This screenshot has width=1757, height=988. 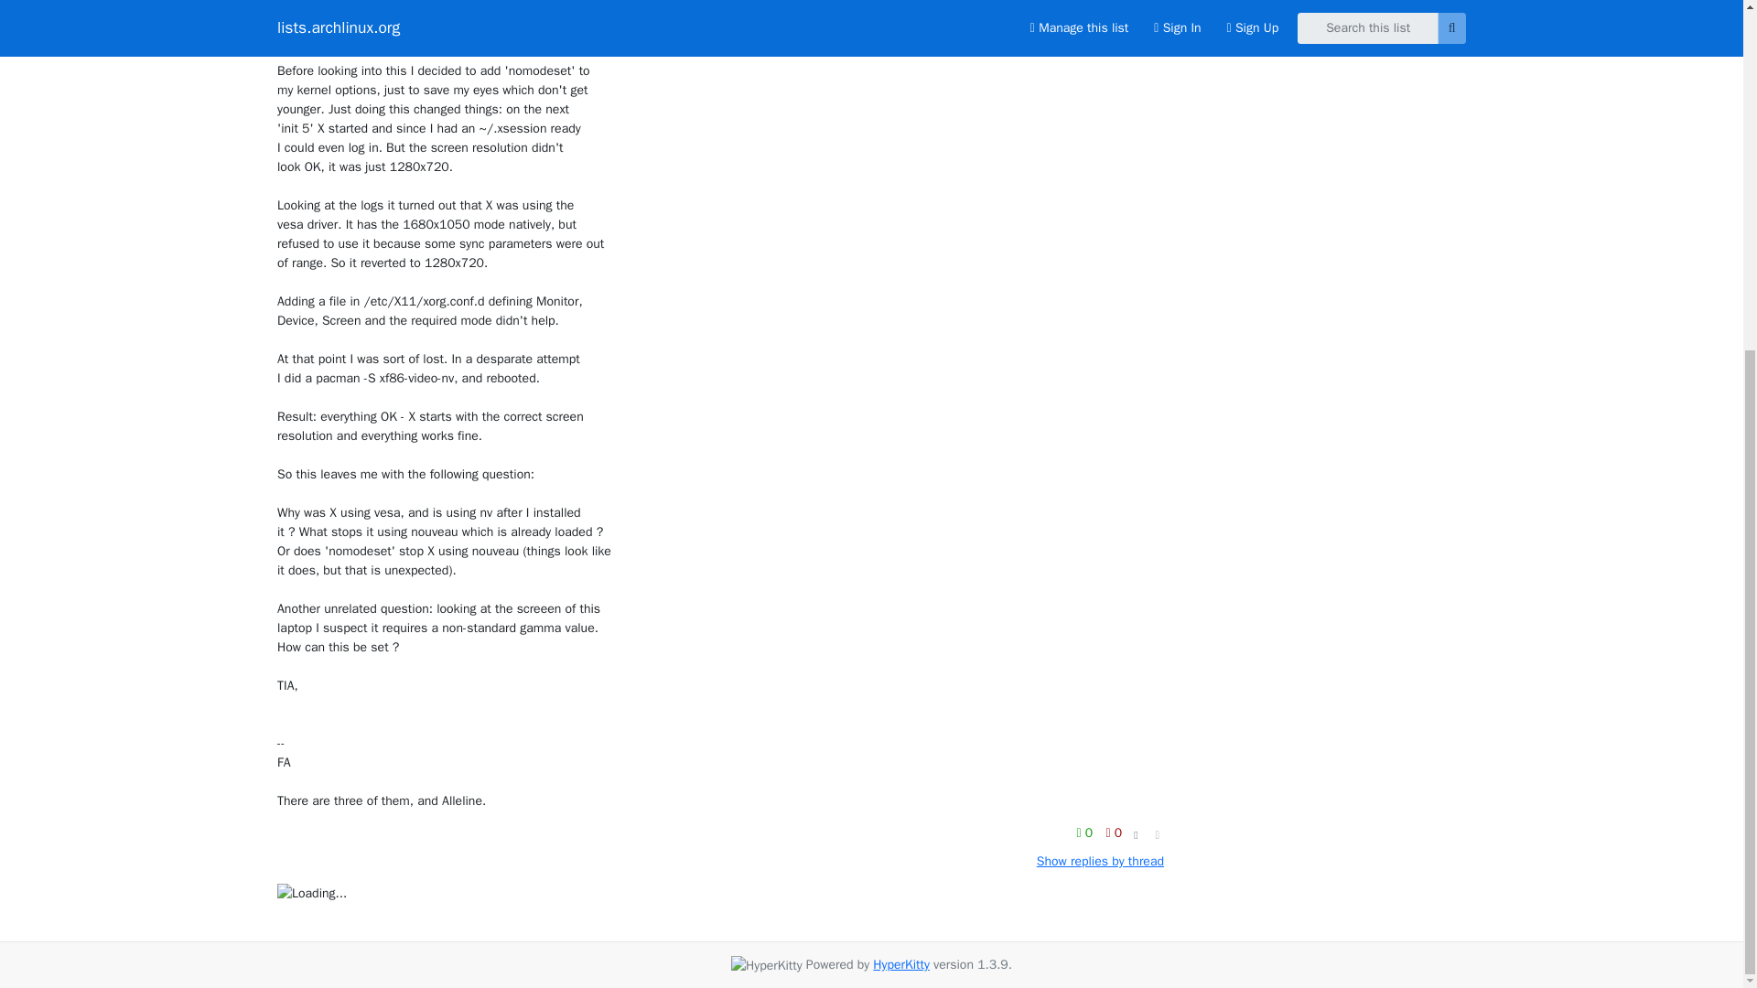 I want to click on You must be logged-in to vote., so click(x=1086, y=832).